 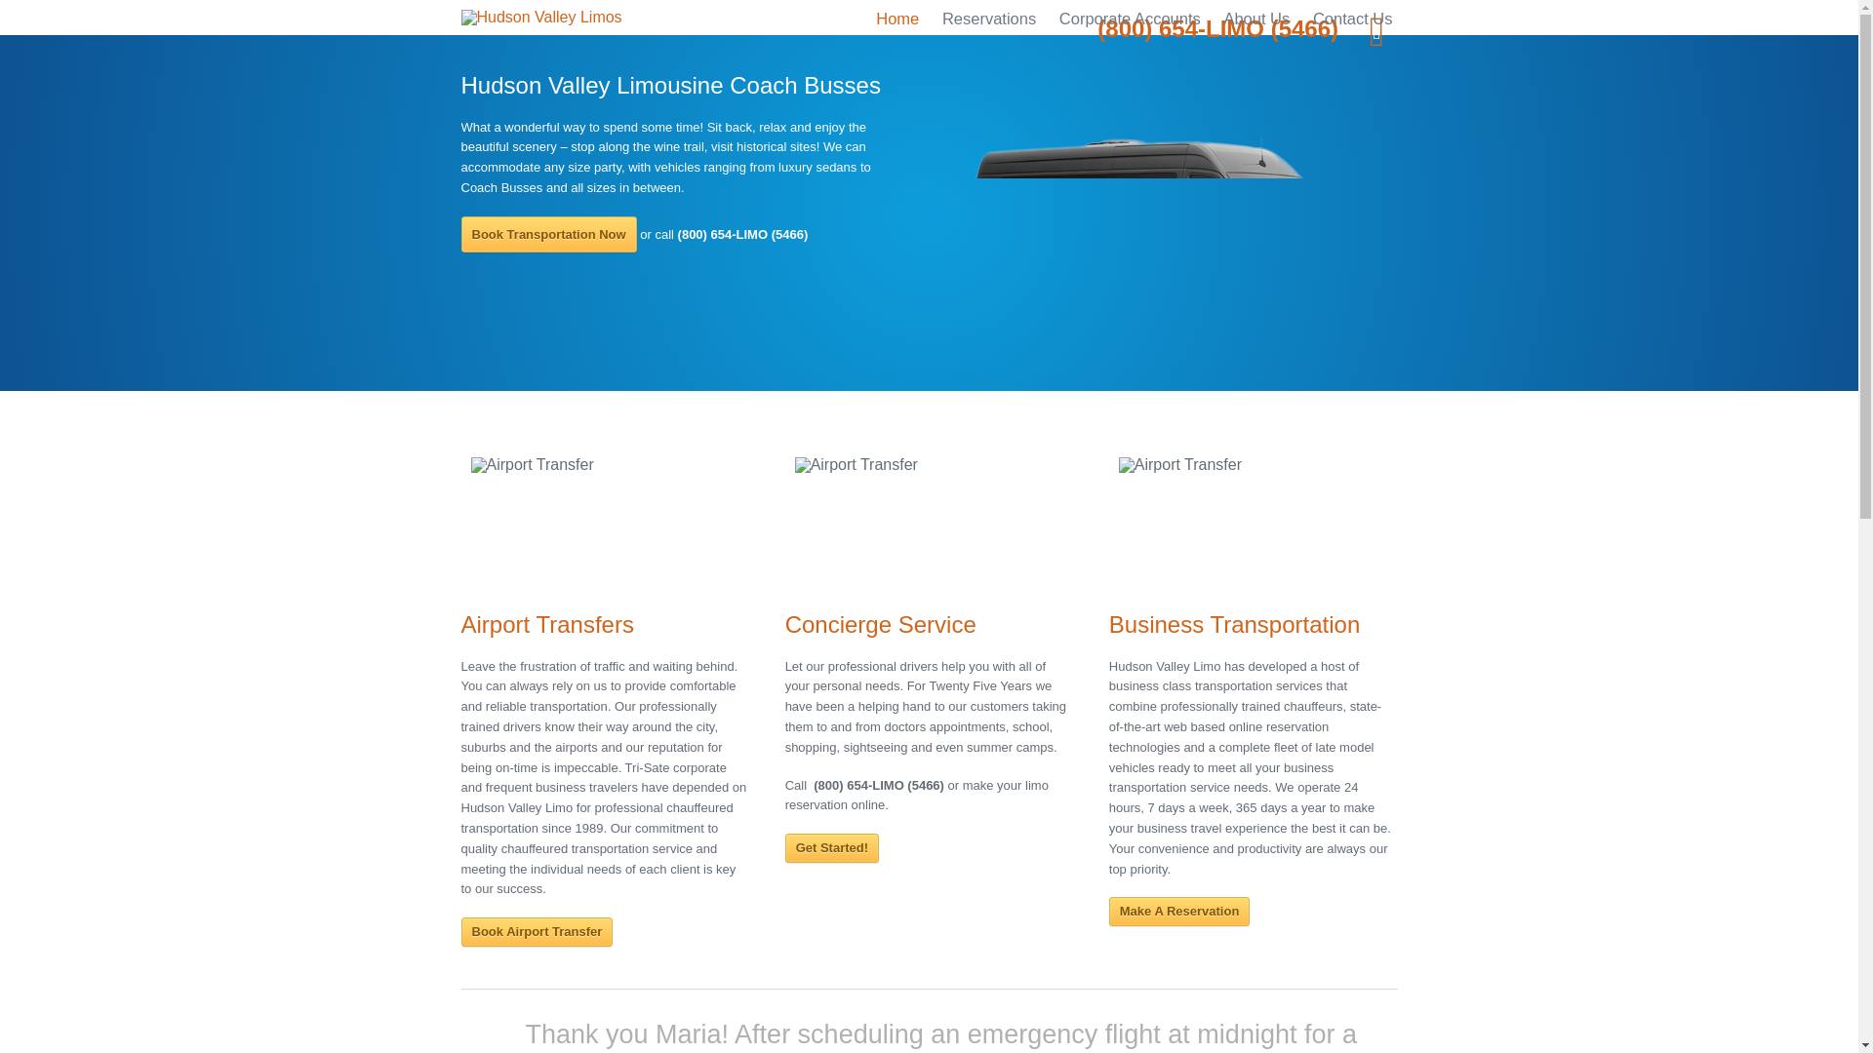 I want to click on Make A Reservation, so click(x=1179, y=912).